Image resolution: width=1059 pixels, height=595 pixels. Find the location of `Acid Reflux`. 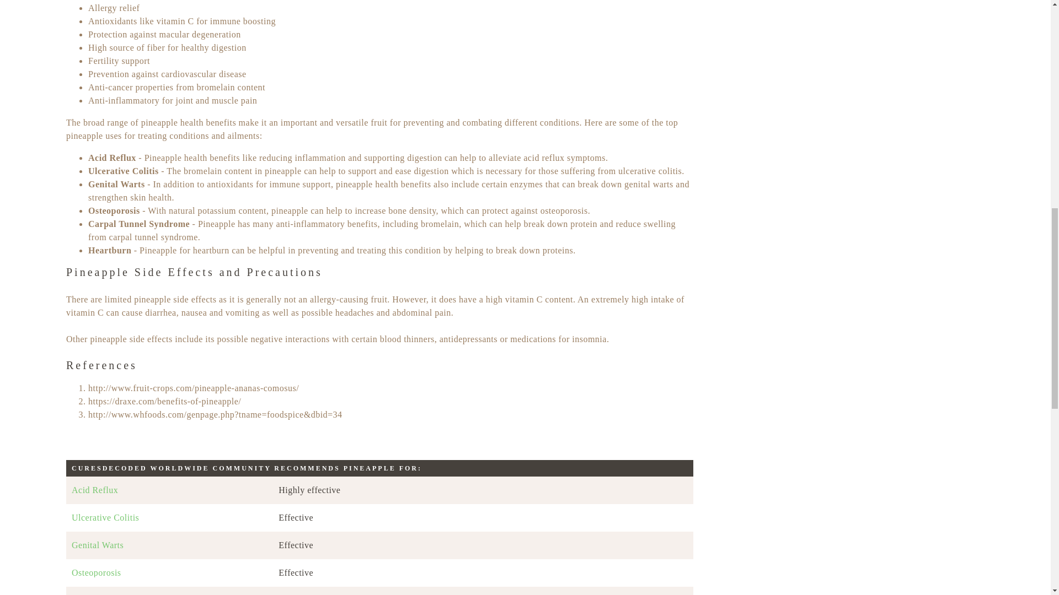

Acid Reflux is located at coordinates (169, 490).